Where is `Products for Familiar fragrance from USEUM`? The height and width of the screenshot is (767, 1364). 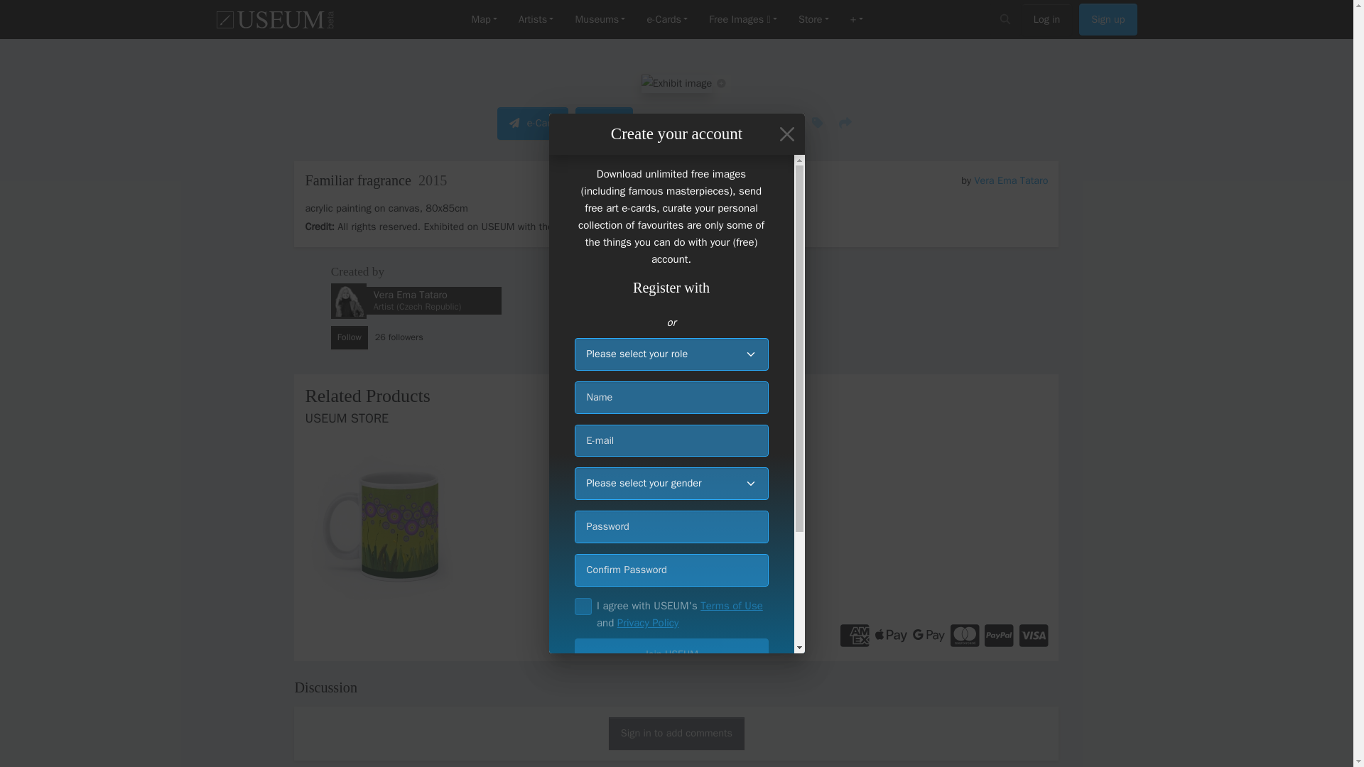
Products for Familiar fragrance from USEUM is located at coordinates (676, 450).